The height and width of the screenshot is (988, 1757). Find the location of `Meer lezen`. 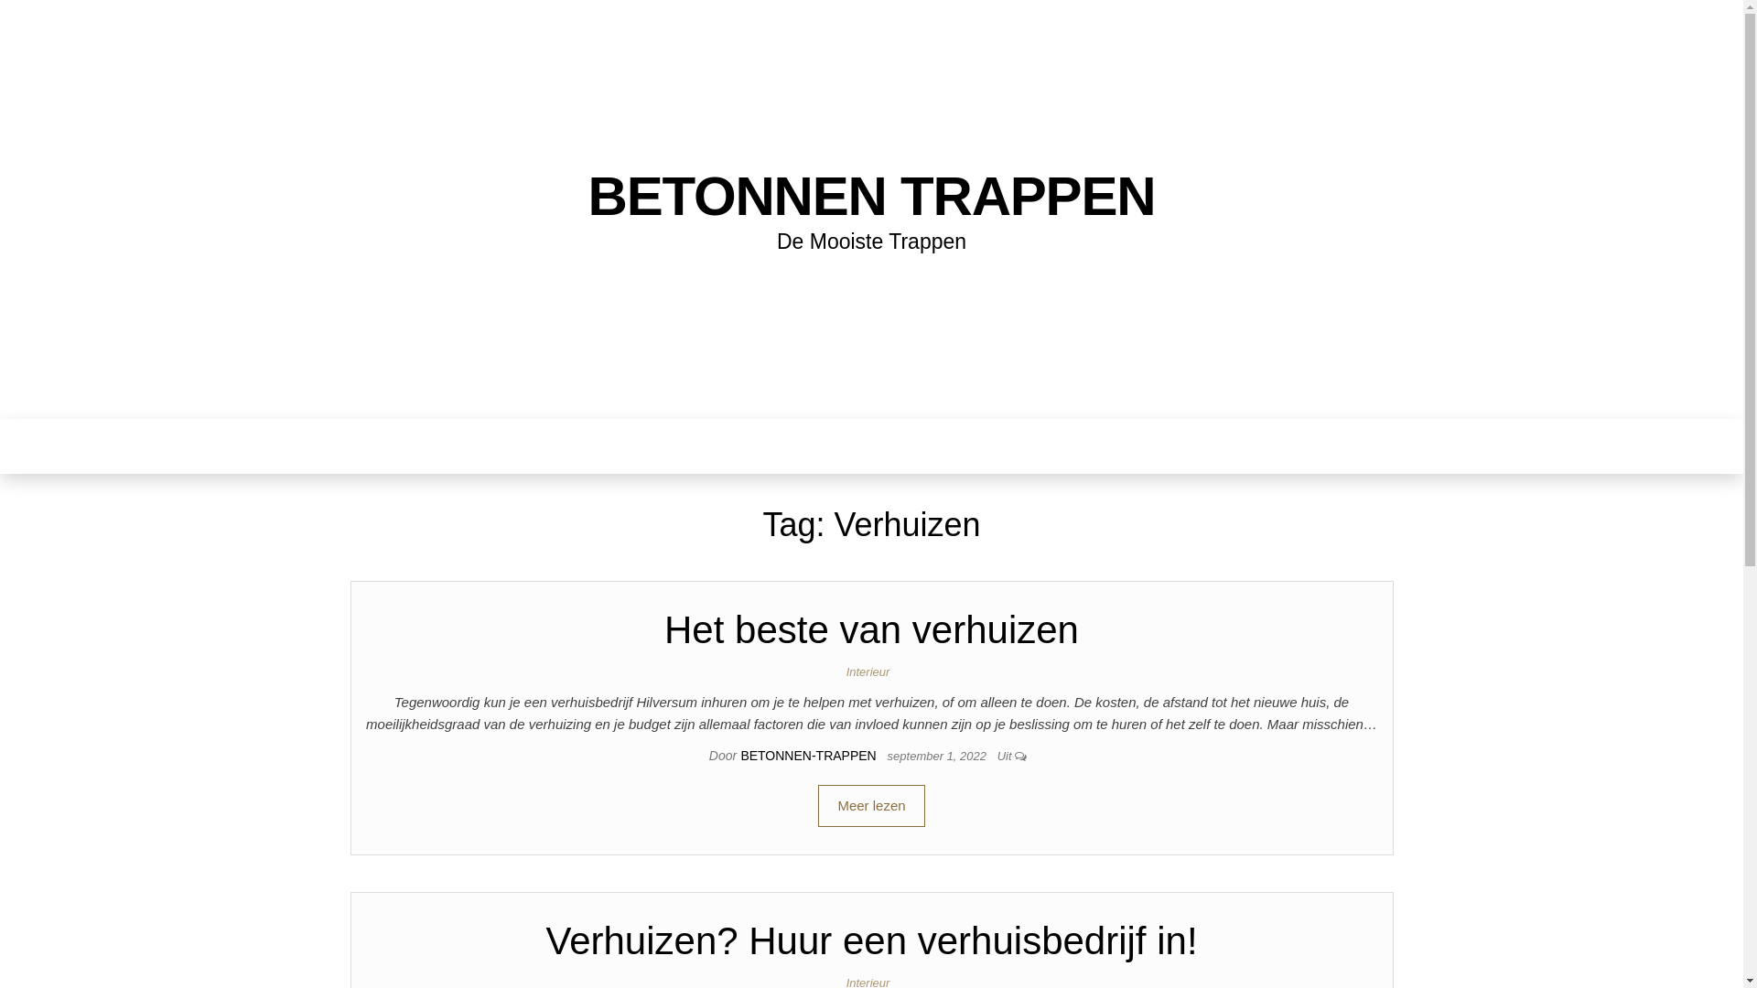

Meer lezen is located at coordinates (871, 806).